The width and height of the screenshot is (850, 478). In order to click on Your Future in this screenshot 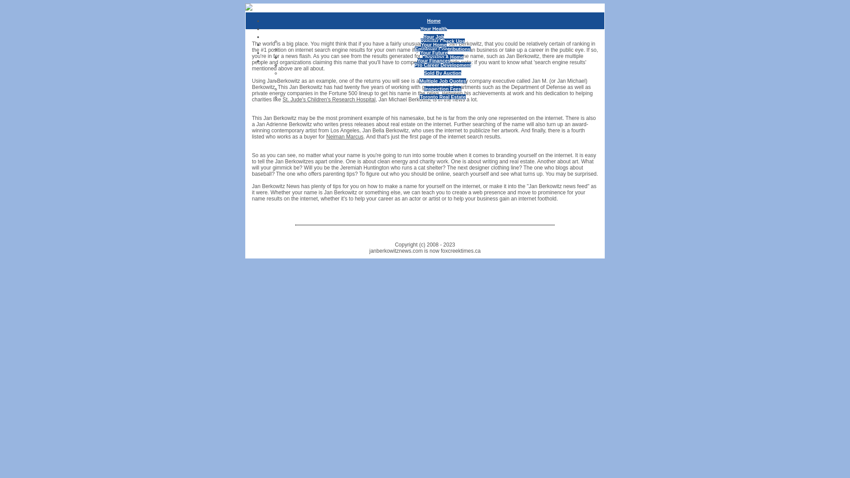, I will do `click(434, 53)`.